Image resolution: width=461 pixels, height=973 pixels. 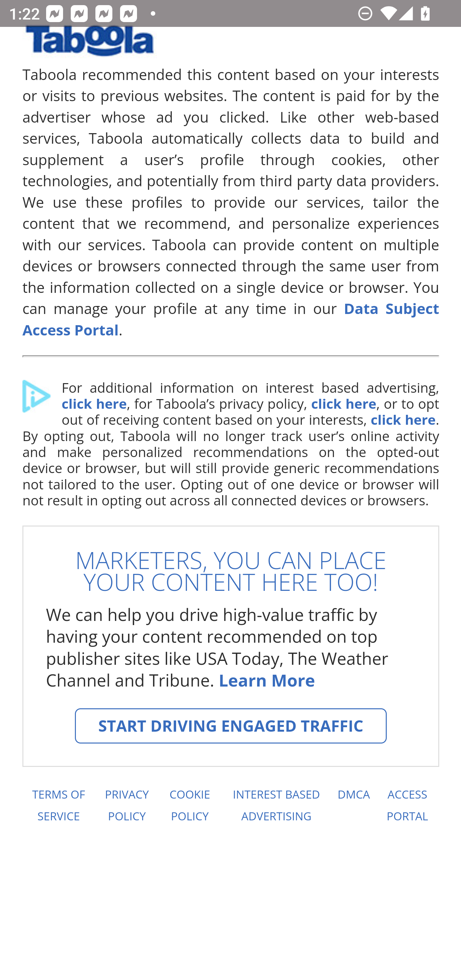 What do you see at coordinates (126, 806) in the screenshot?
I see `PRIVACY POLICY` at bounding box center [126, 806].